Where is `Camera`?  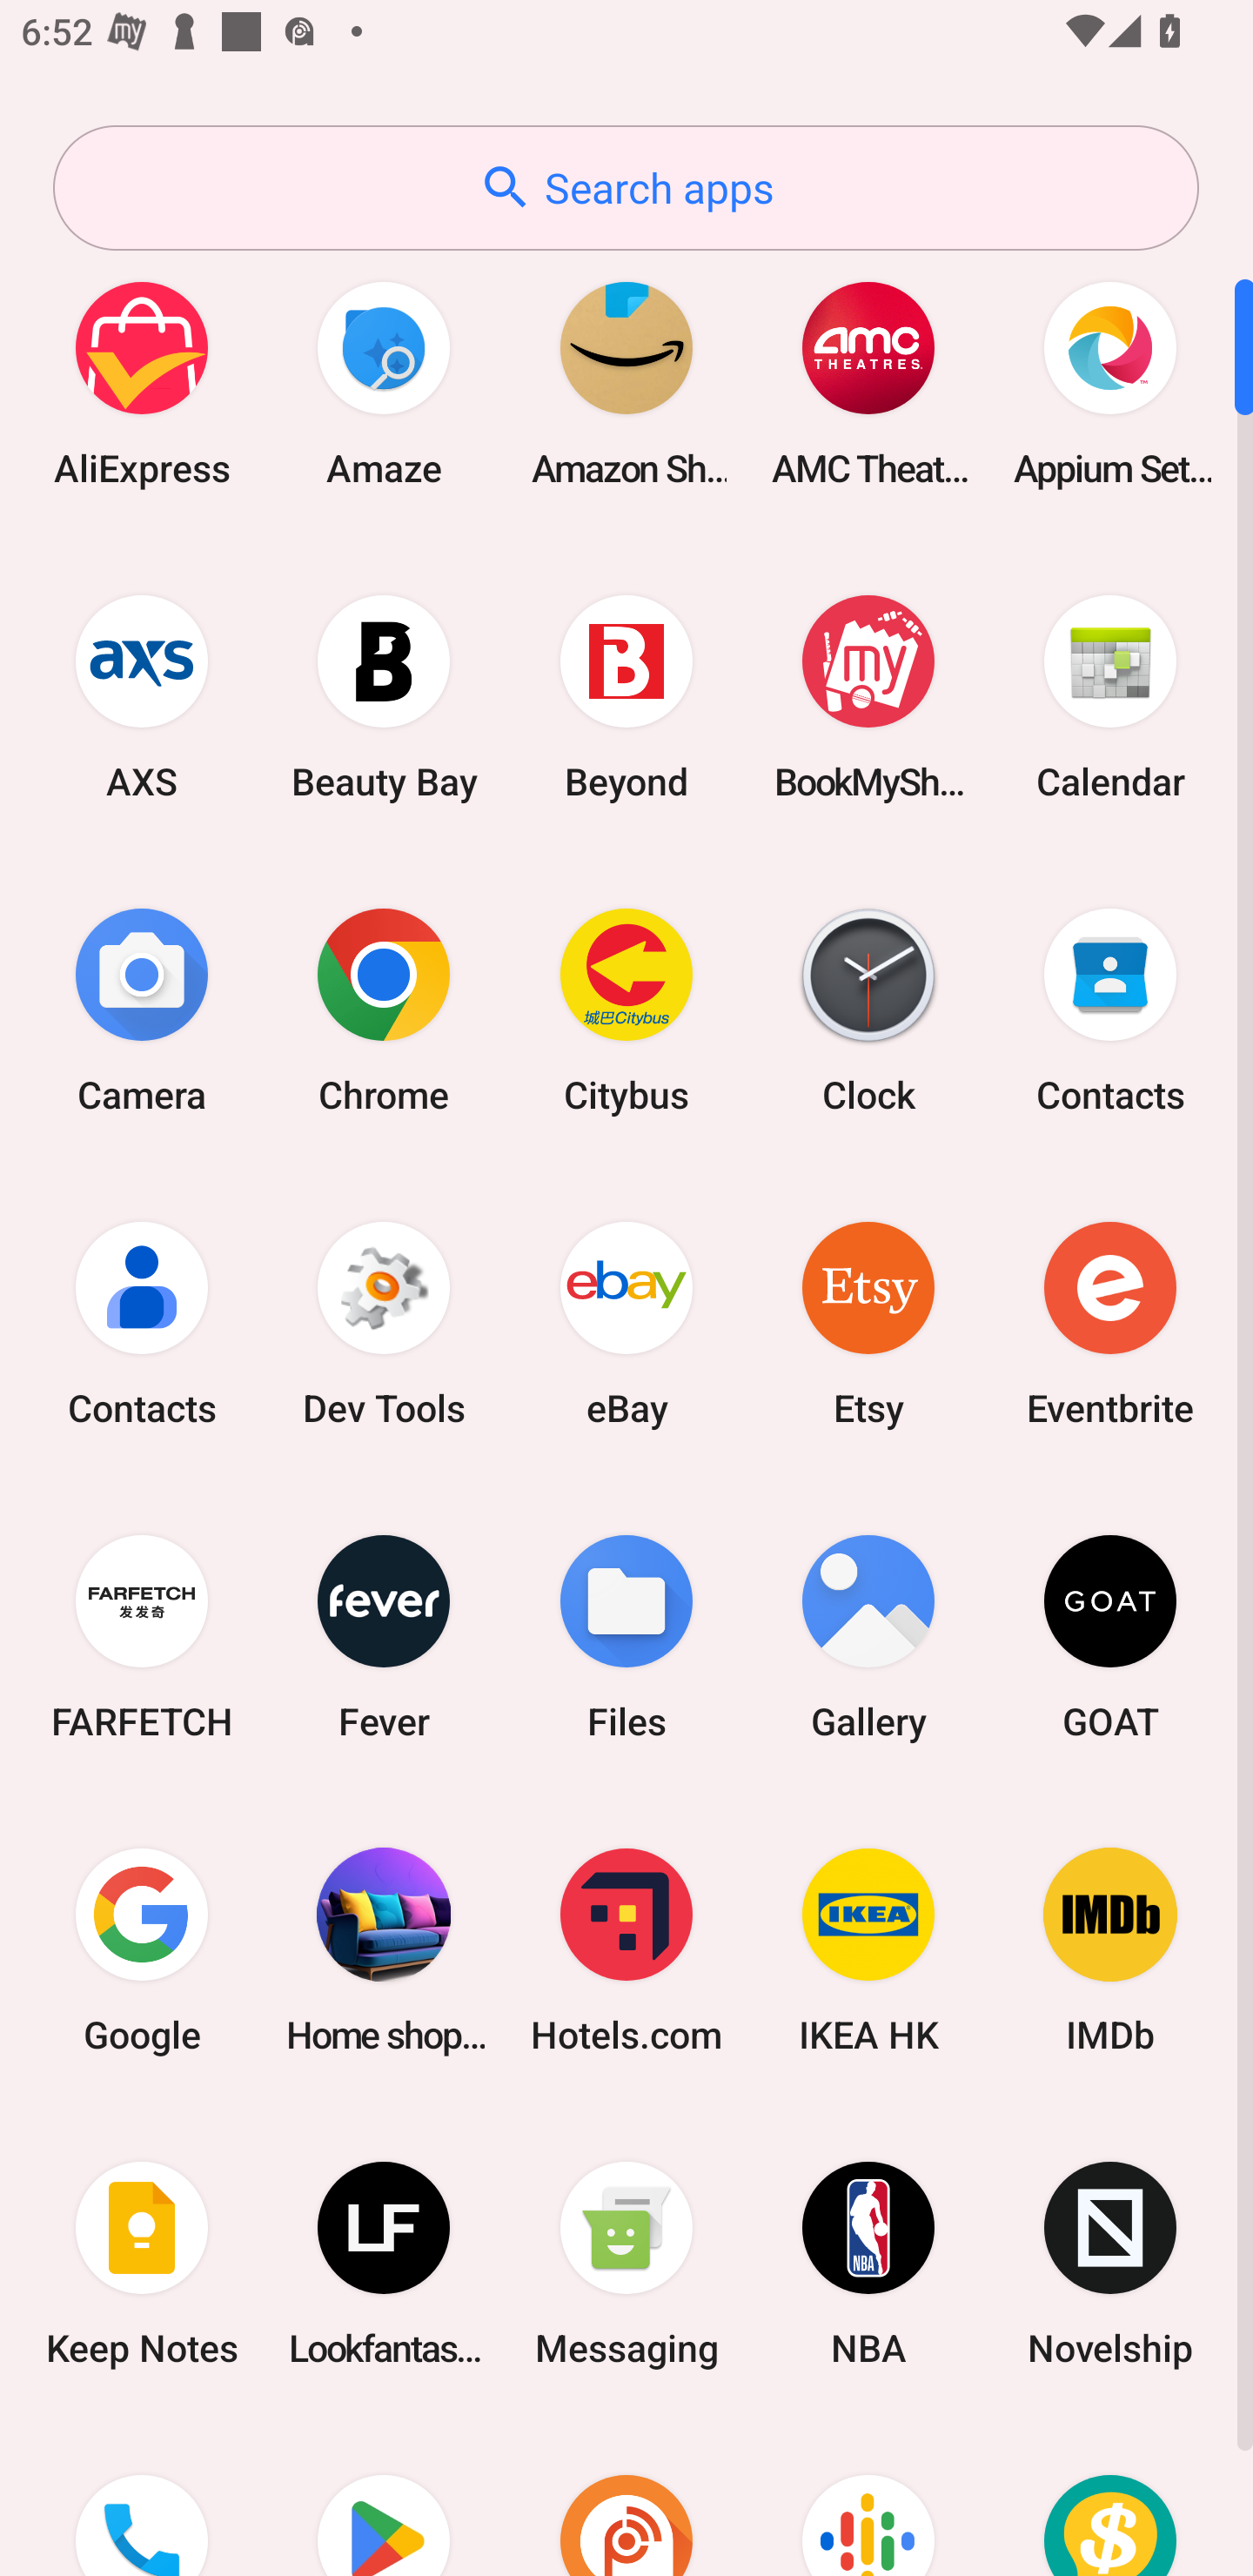
Camera is located at coordinates (142, 1010).